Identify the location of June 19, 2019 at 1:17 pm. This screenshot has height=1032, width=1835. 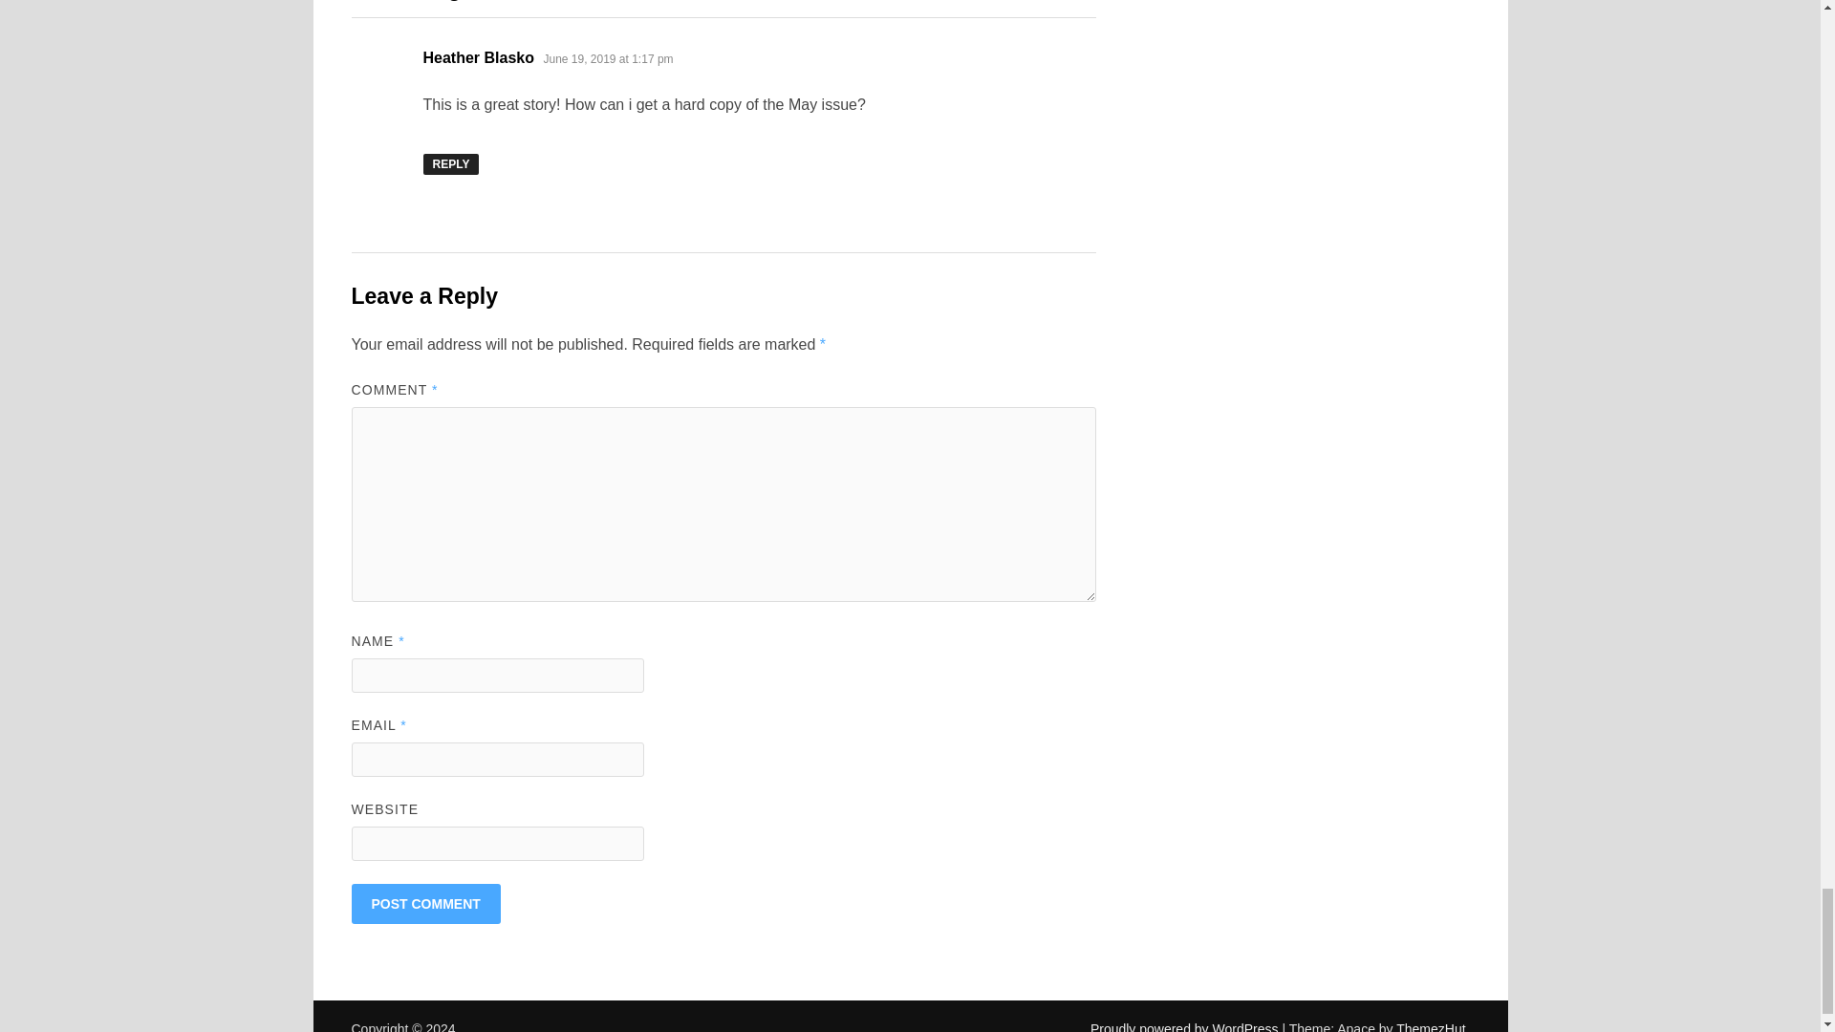
(608, 59).